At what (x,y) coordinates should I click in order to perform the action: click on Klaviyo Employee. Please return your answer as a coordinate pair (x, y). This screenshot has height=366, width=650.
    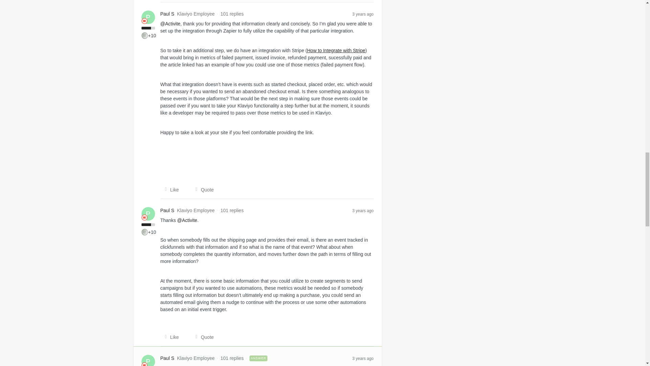
    Looking at the image, I should click on (144, 218).